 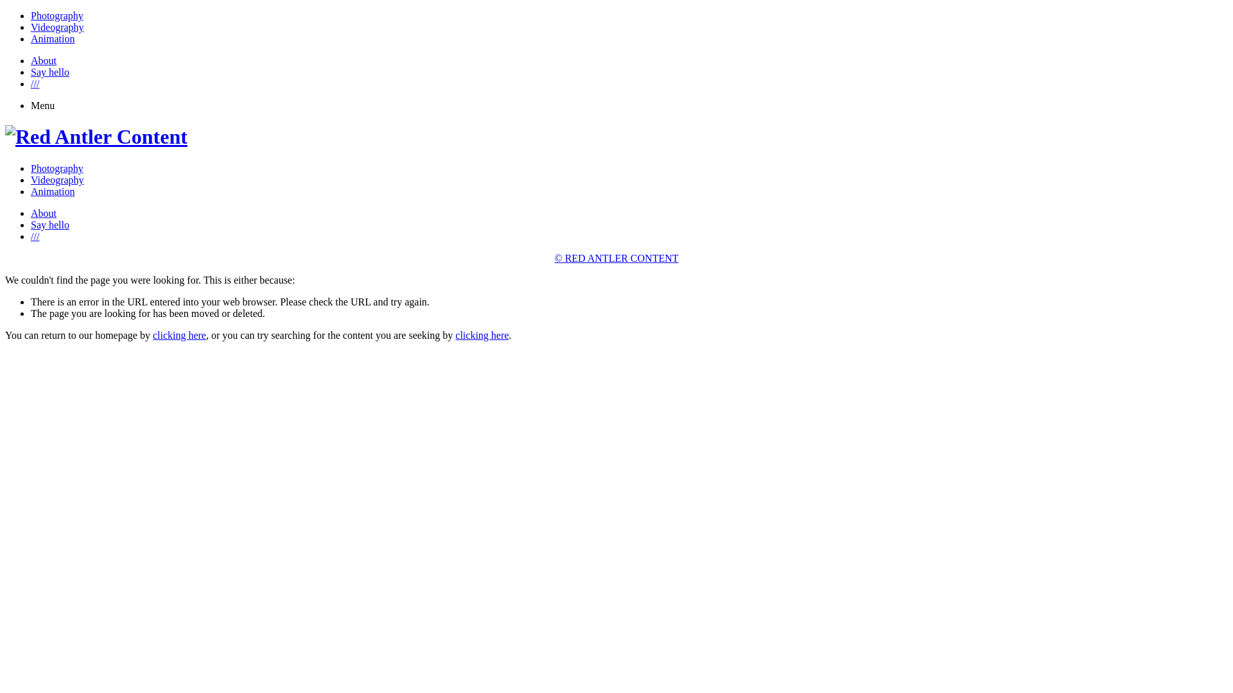 I want to click on Say hello, so click(x=50, y=225).